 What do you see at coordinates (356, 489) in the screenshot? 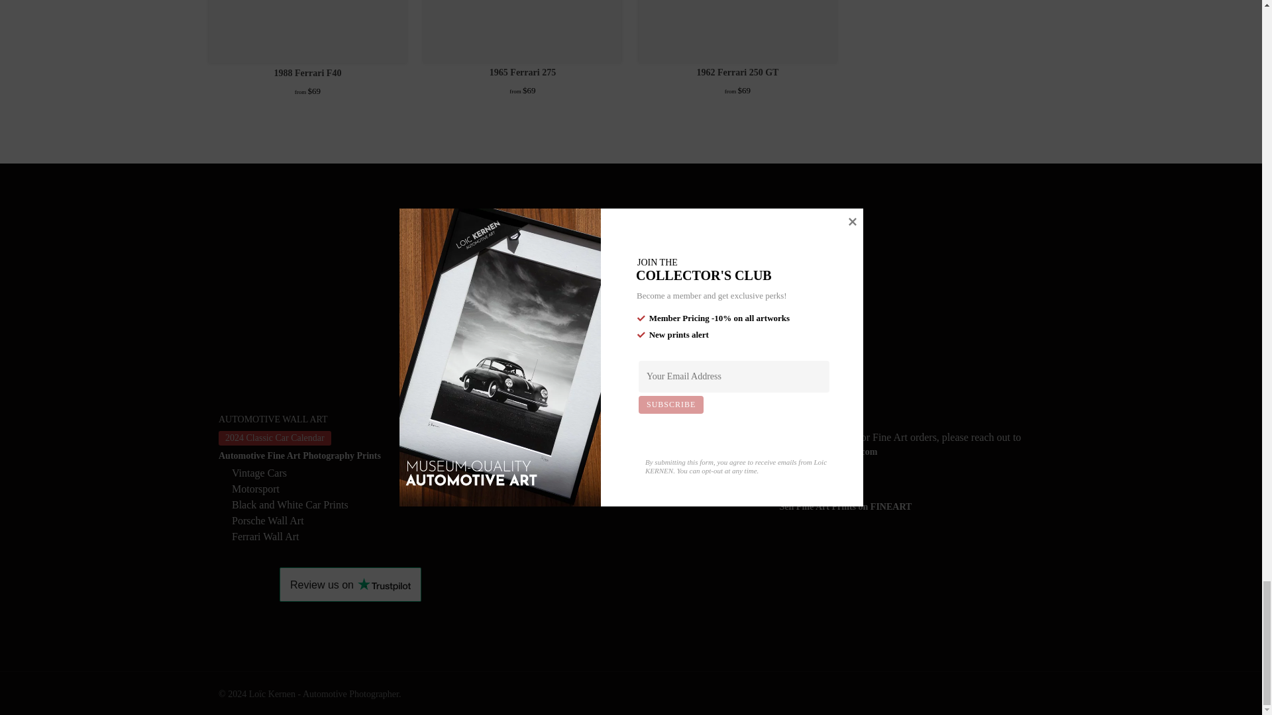
I see `Motorsport Wall Art and Prints` at bounding box center [356, 489].